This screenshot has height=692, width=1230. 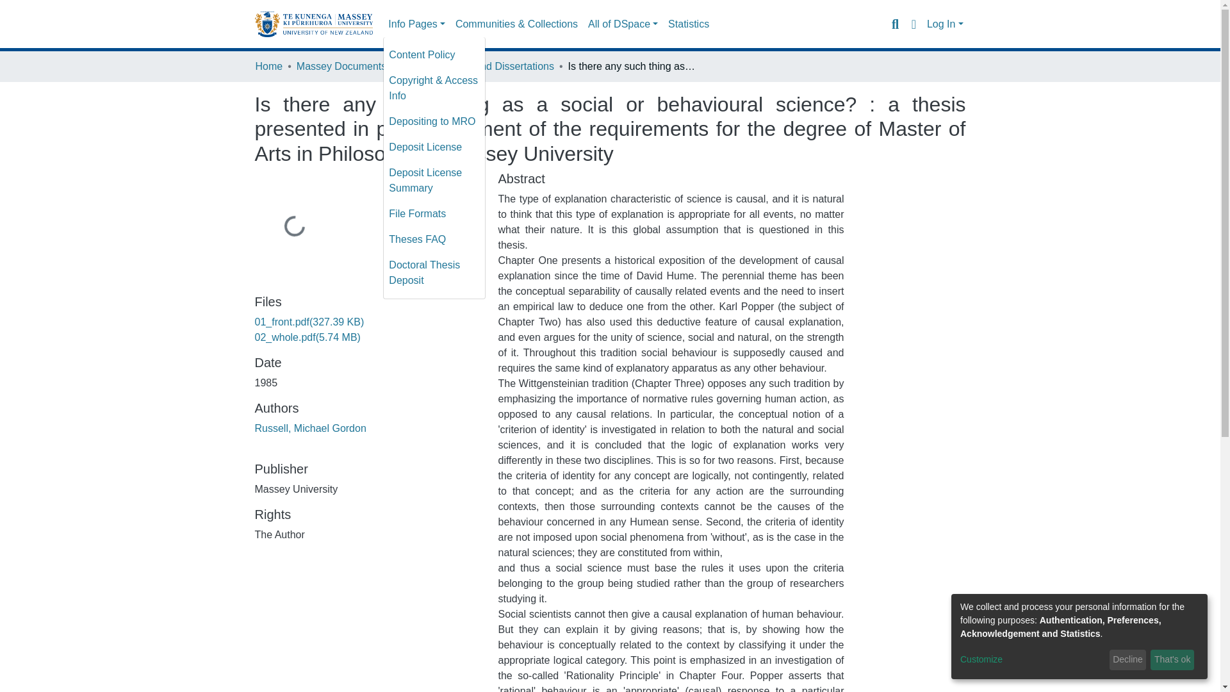 What do you see at coordinates (945, 24) in the screenshot?
I see `Log In` at bounding box center [945, 24].